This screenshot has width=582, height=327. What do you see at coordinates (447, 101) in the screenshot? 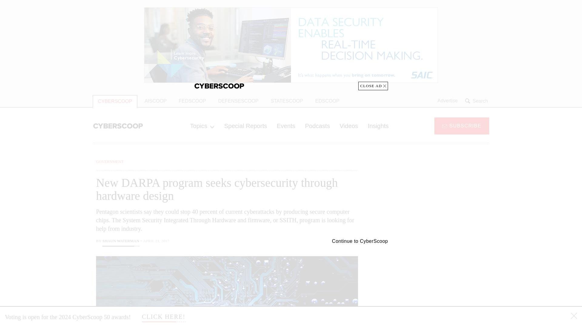
I see `Advertise` at bounding box center [447, 101].